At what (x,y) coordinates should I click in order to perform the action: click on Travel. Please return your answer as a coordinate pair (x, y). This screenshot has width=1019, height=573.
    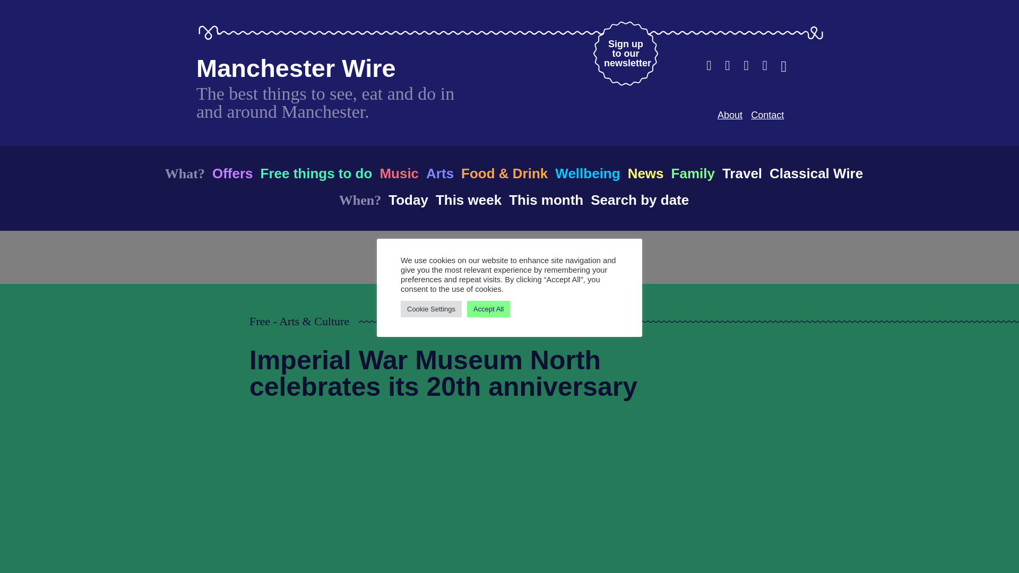
    Looking at the image, I should click on (693, 173).